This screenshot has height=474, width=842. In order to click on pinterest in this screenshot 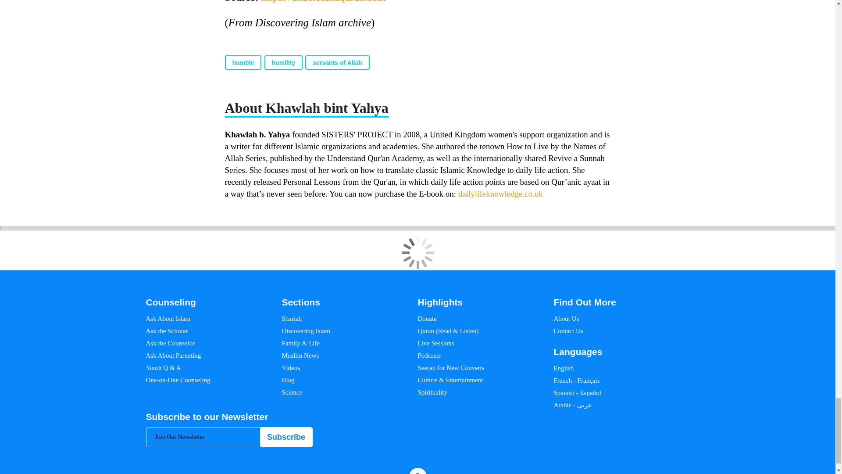, I will do `click(644, 473)`.